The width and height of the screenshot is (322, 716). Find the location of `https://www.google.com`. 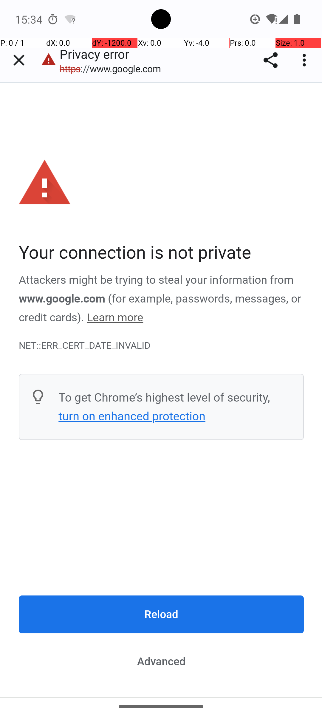

https://www.google.com is located at coordinates (113, 69).